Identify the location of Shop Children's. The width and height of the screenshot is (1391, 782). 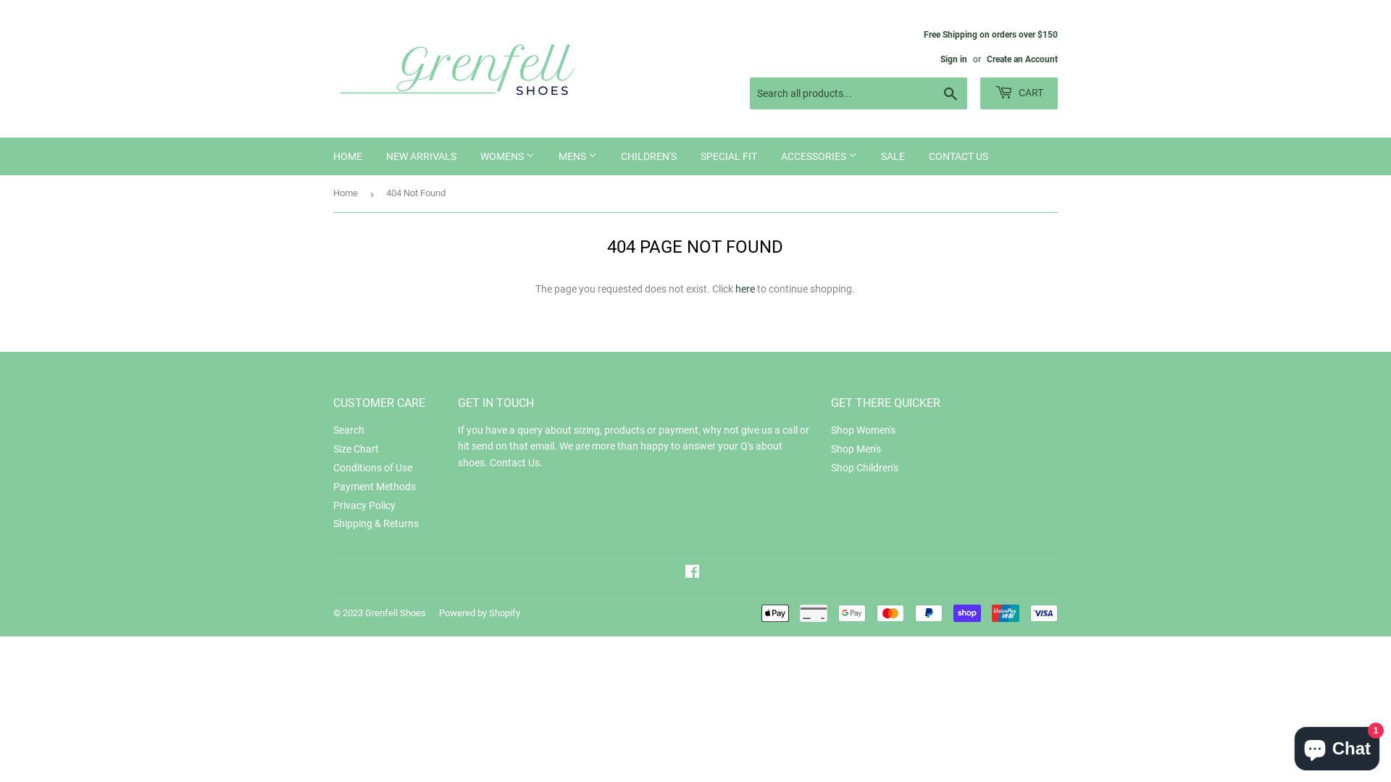
(865, 468).